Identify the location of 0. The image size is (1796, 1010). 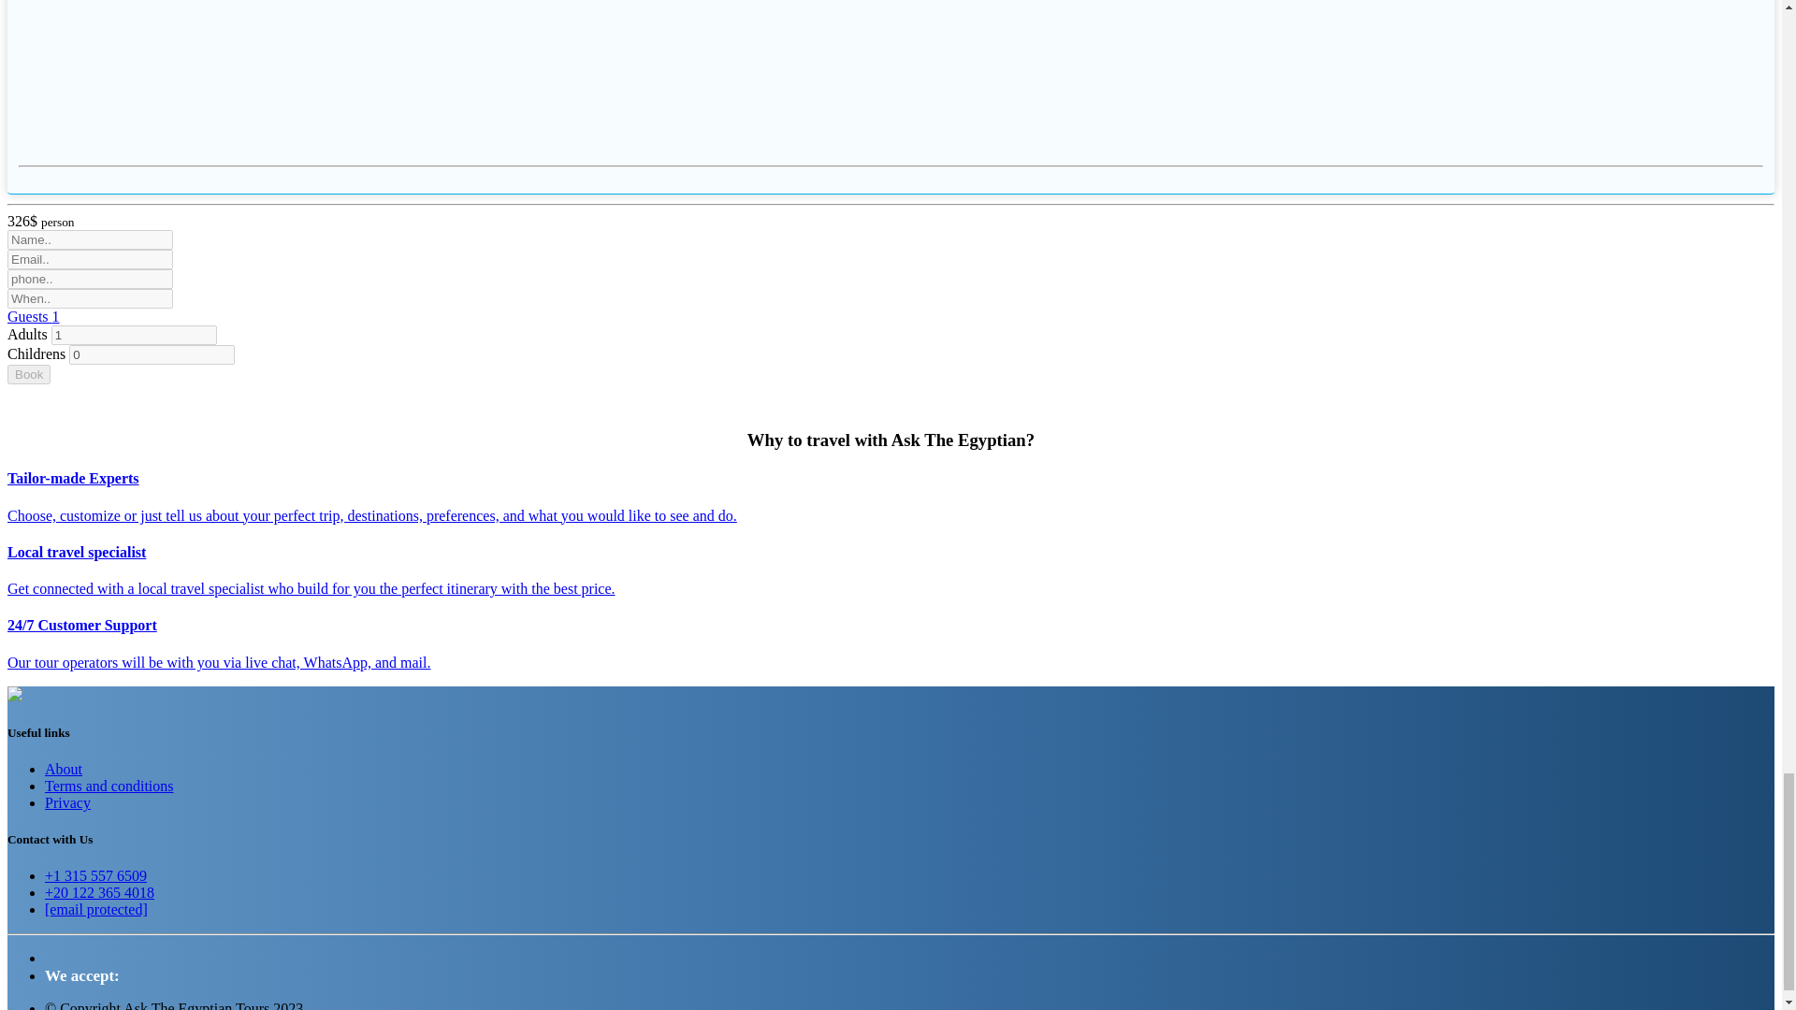
(152, 354).